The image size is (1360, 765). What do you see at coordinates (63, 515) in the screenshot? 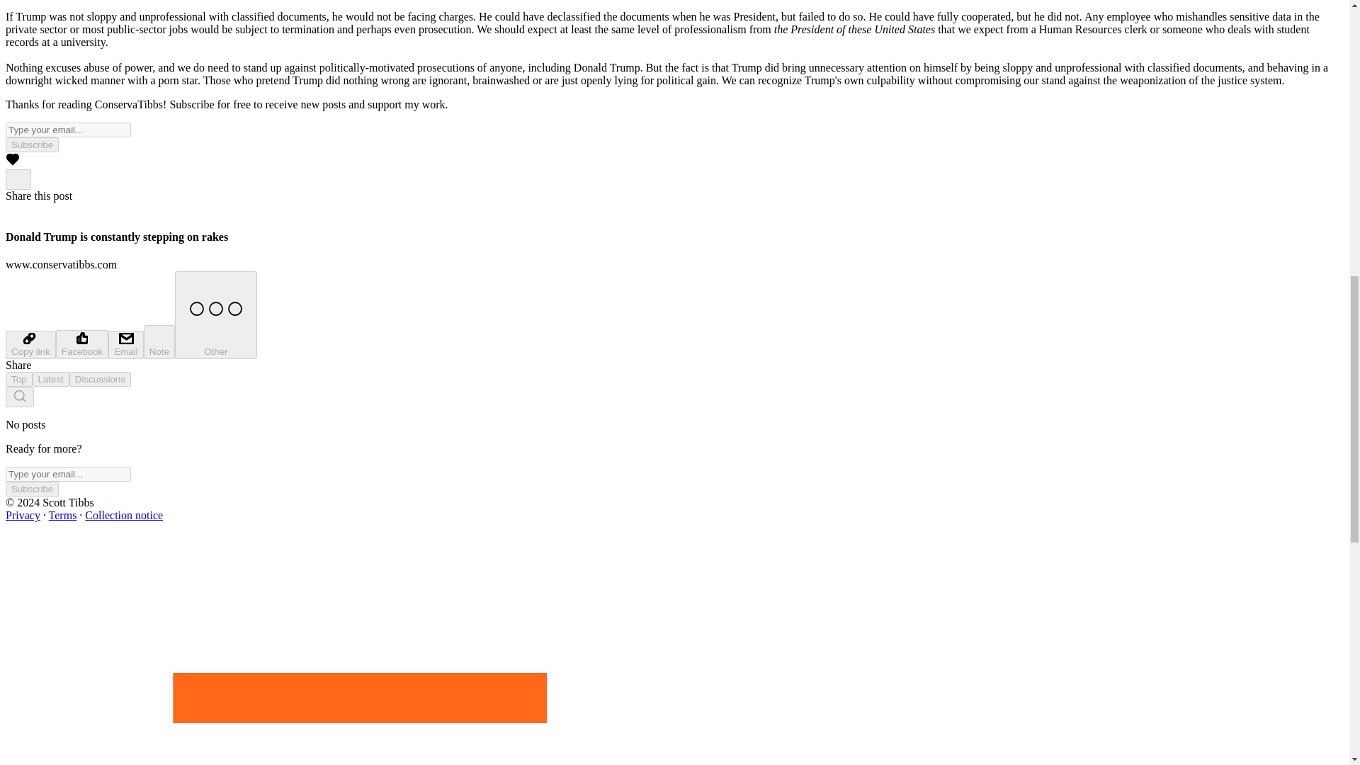
I see `Terms` at bounding box center [63, 515].